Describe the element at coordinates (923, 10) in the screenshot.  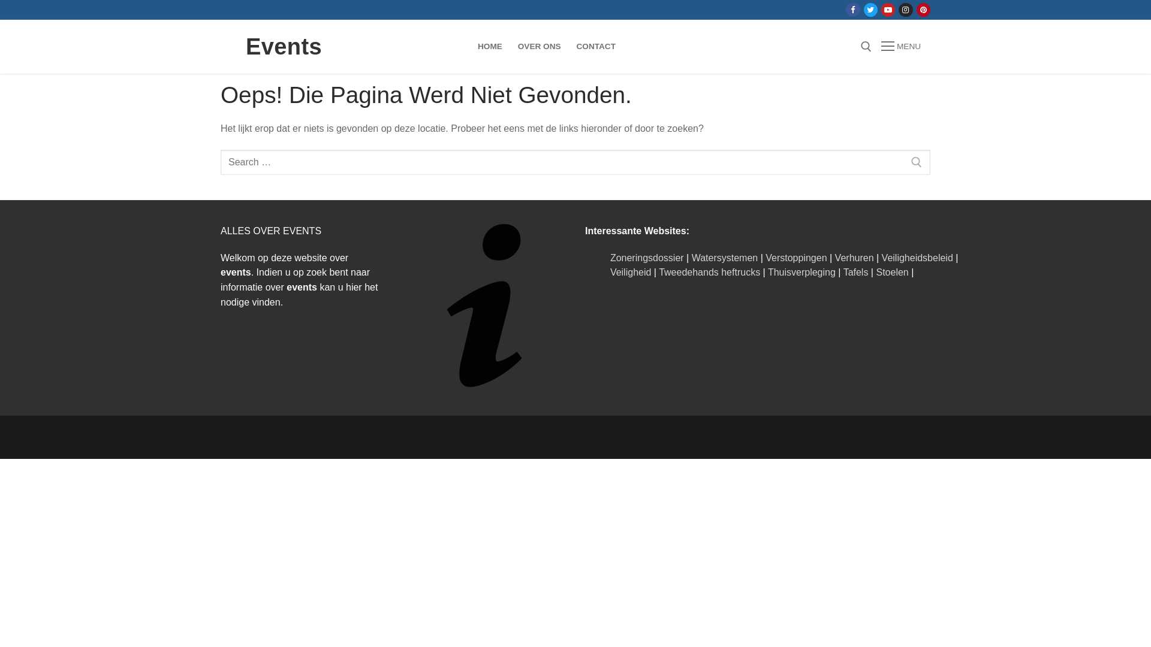
I see `Pinterest` at that location.